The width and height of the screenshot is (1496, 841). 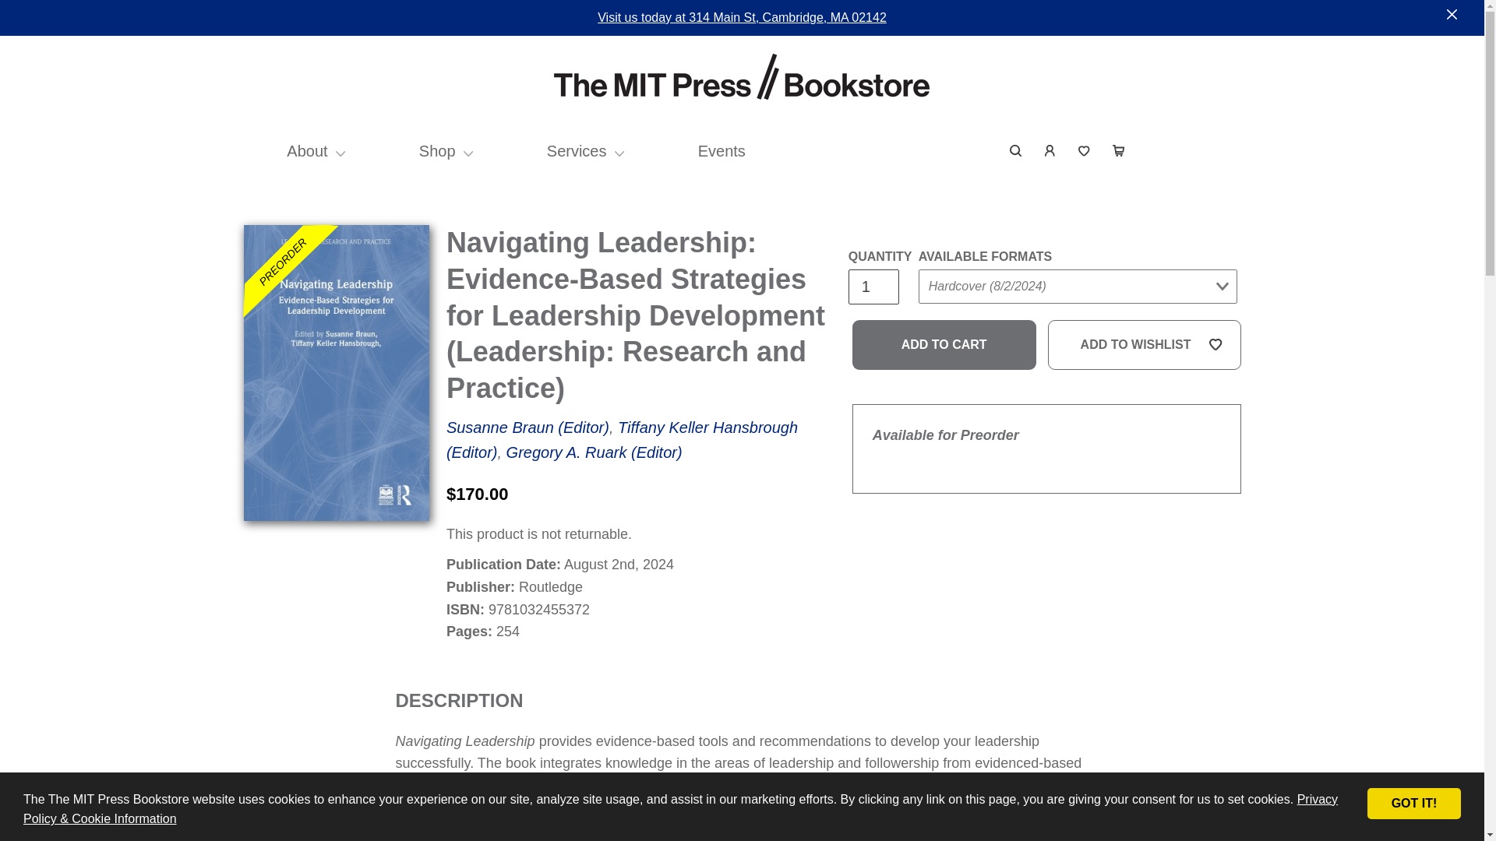 I want to click on Log in, so click(x=1050, y=151).